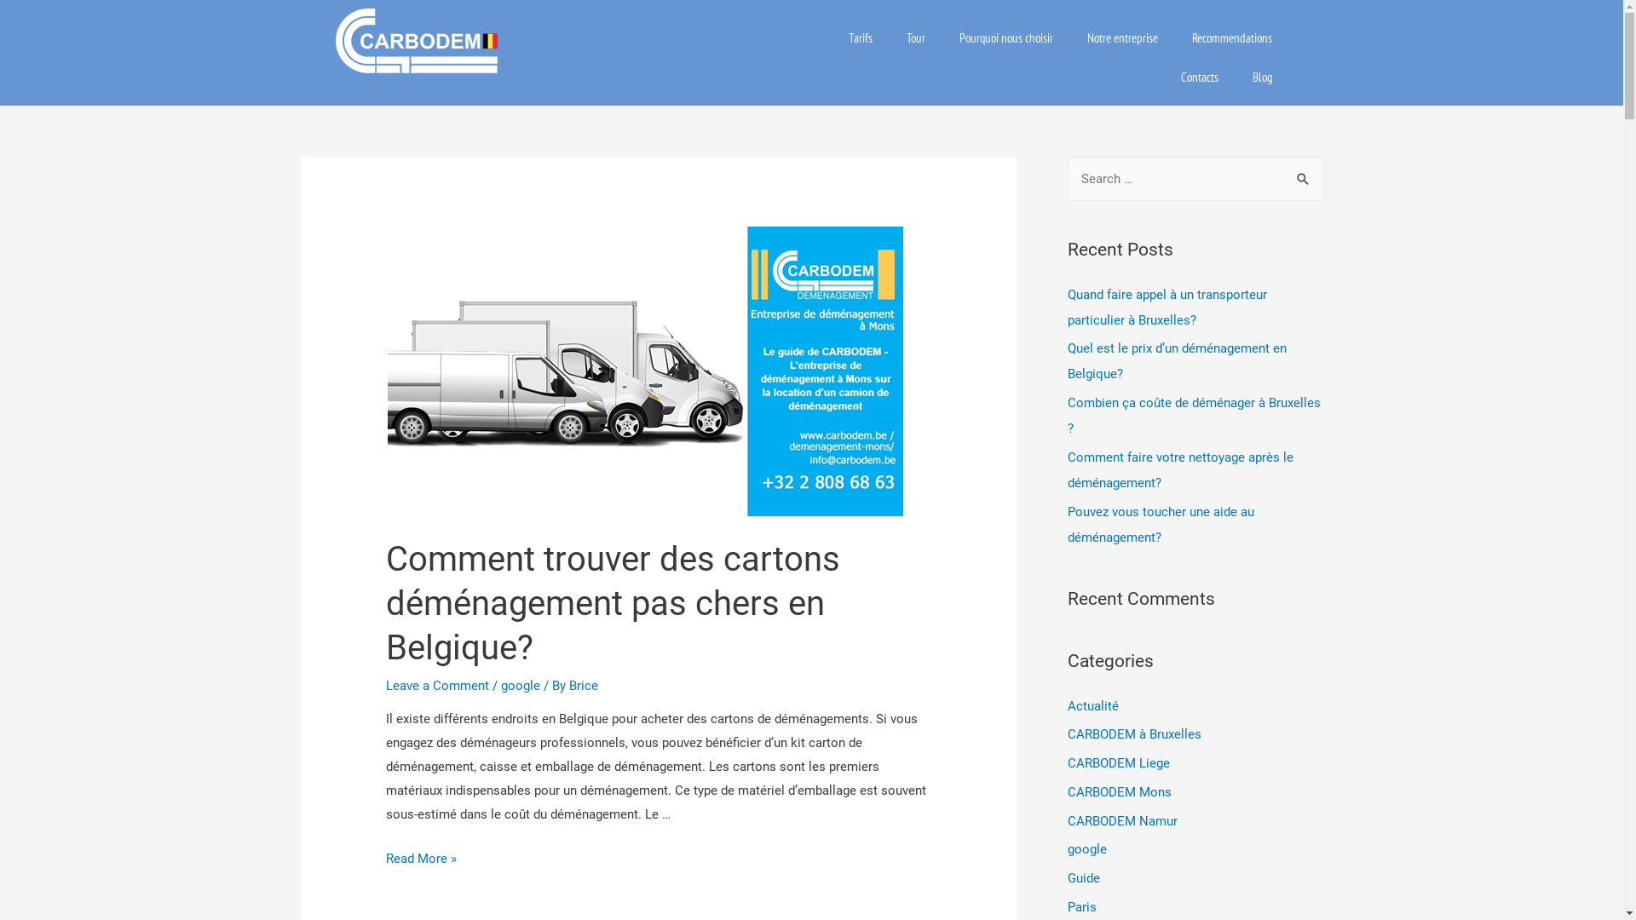 The image size is (1636, 920). Describe the element at coordinates (1200, 78) in the screenshot. I see `Contacts` at that location.